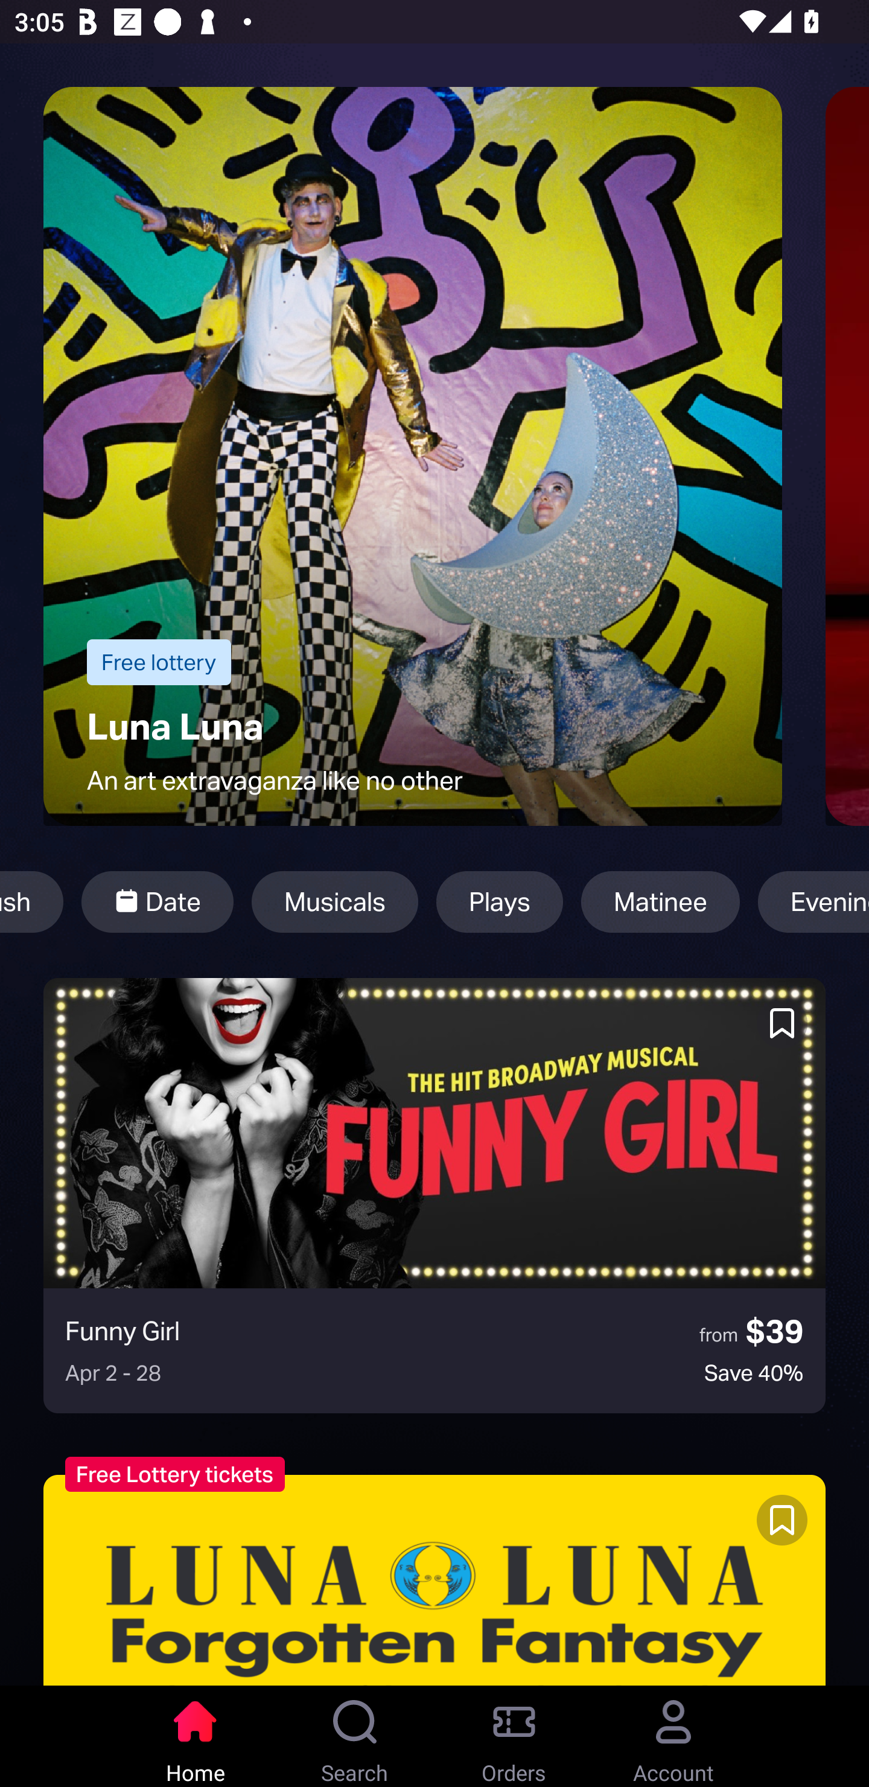  Describe the element at coordinates (334, 902) in the screenshot. I see `Musicals` at that location.